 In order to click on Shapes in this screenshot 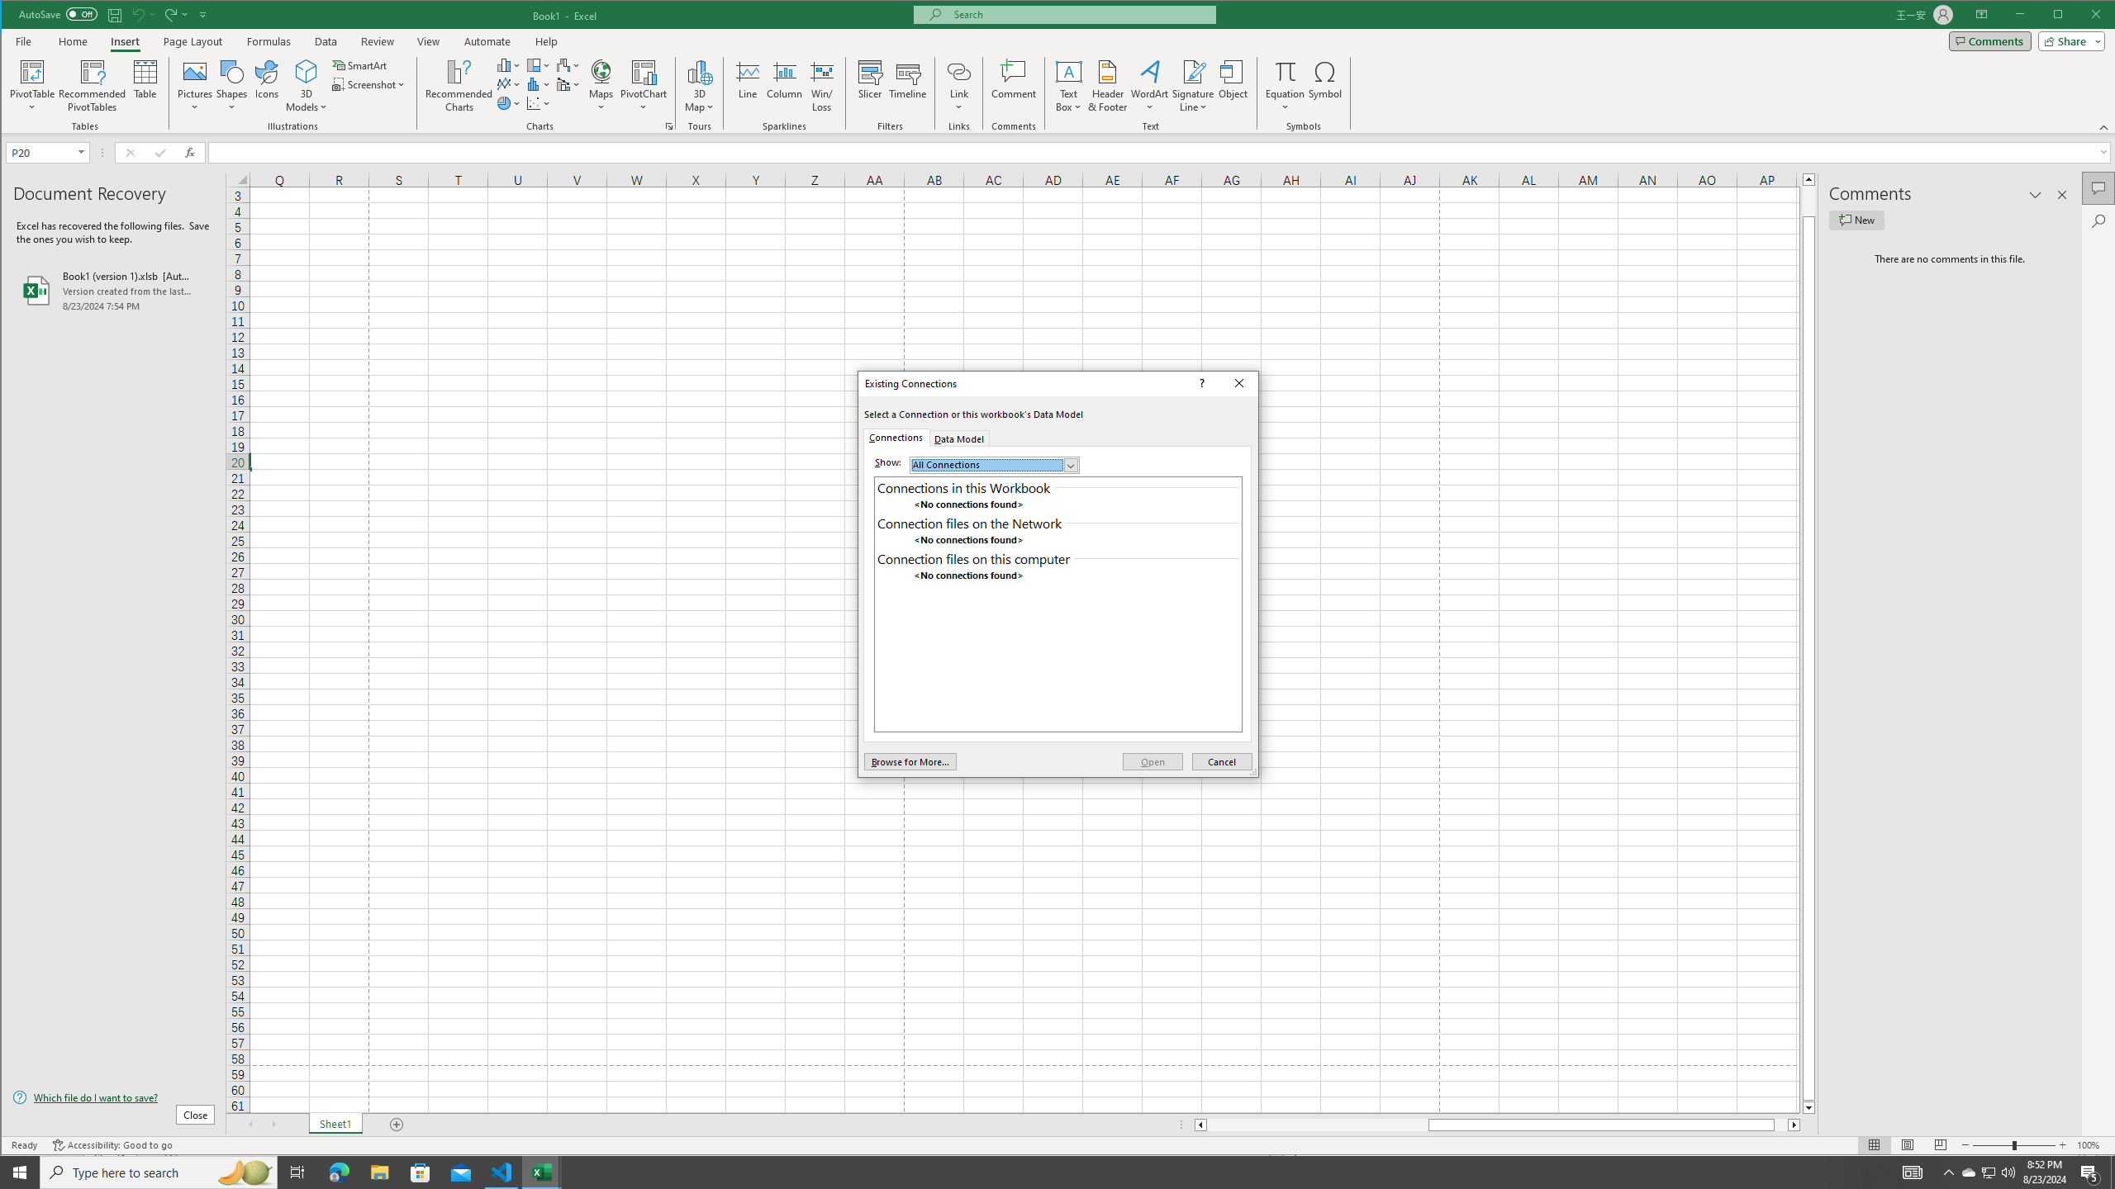, I will do `click(233, 86)`.